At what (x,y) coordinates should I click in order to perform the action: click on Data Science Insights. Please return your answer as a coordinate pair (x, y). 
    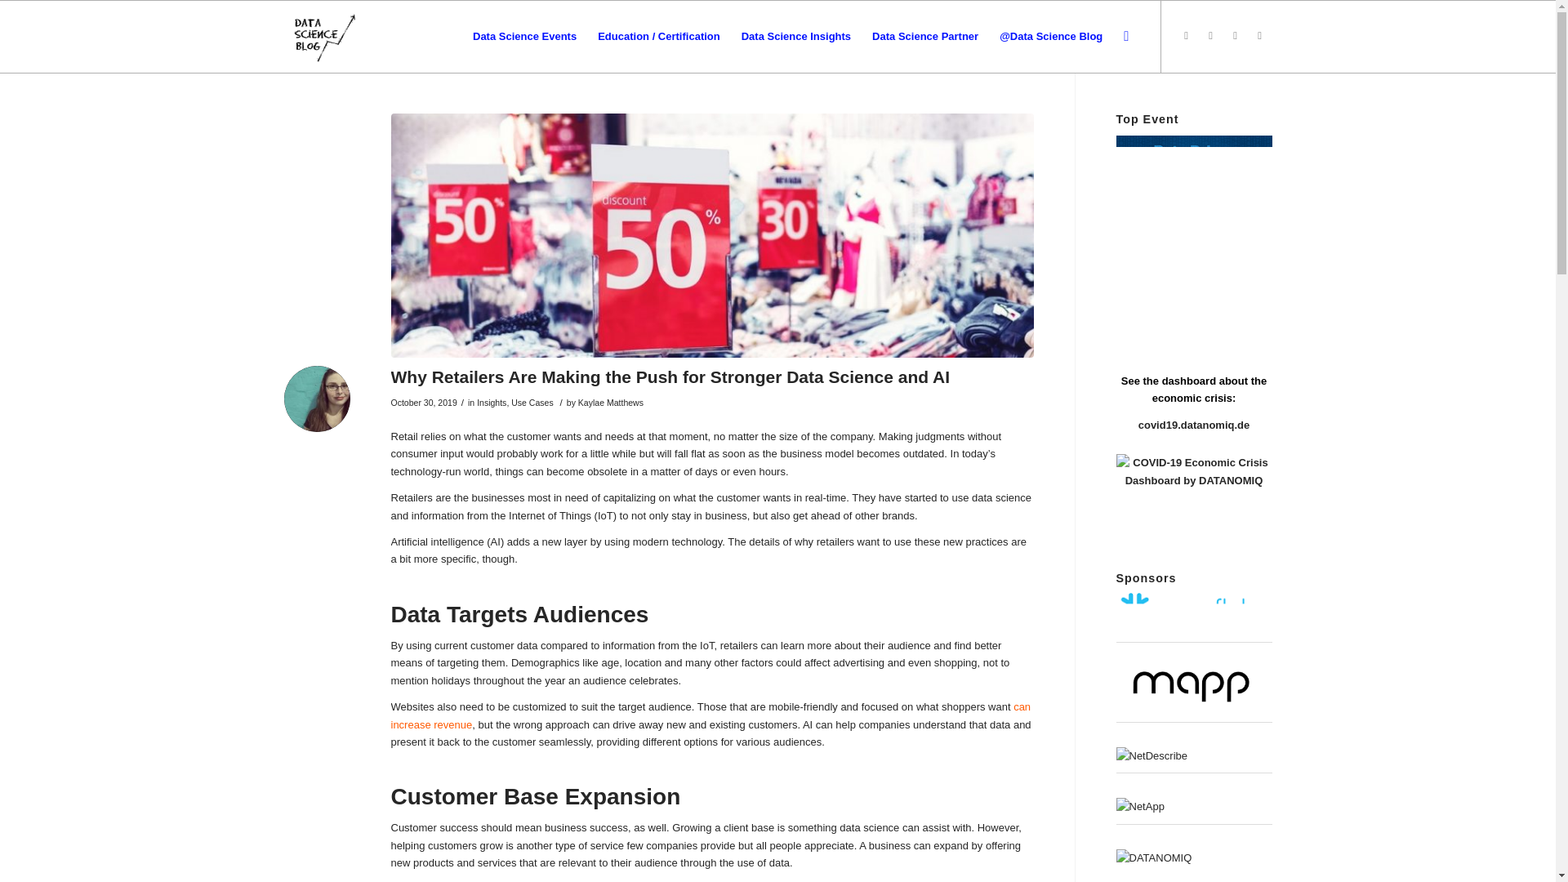
    Looking at the image, I should click on (795, 36).